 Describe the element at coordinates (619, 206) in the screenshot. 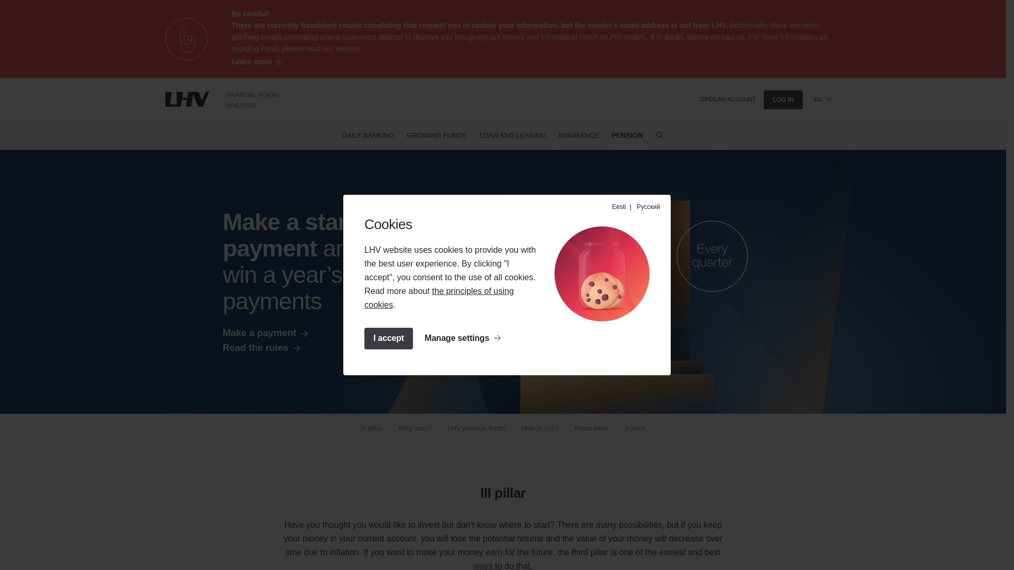

I see `Eesti` at that location.